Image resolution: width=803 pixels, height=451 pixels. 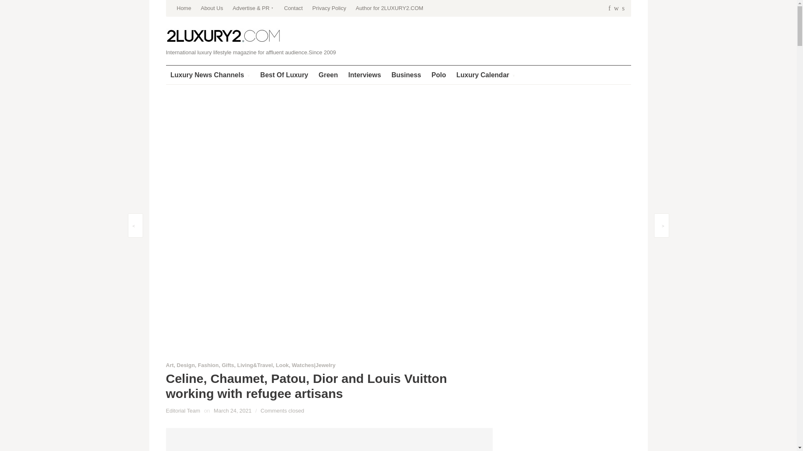 I want to click on Green luxury, so click(x=328, y=74).